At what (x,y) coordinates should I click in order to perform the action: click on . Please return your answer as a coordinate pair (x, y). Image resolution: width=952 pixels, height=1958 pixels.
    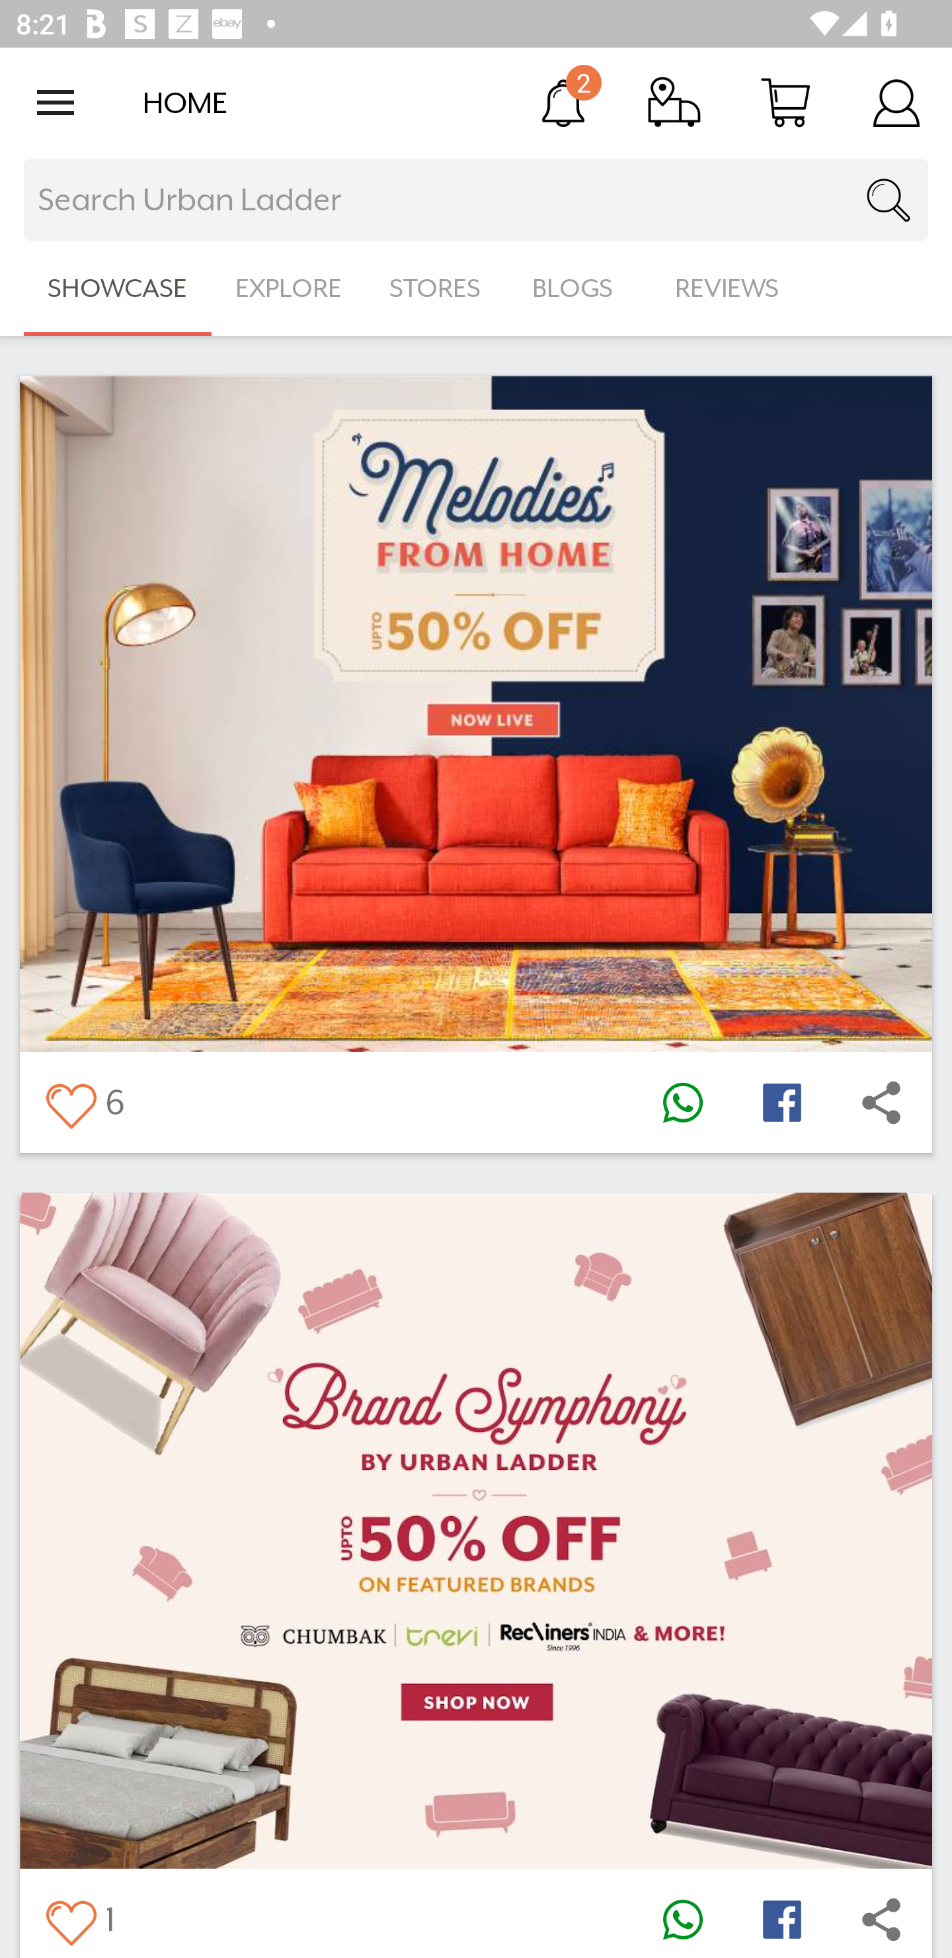
    Looking at the image, I should click on (70, 1102).